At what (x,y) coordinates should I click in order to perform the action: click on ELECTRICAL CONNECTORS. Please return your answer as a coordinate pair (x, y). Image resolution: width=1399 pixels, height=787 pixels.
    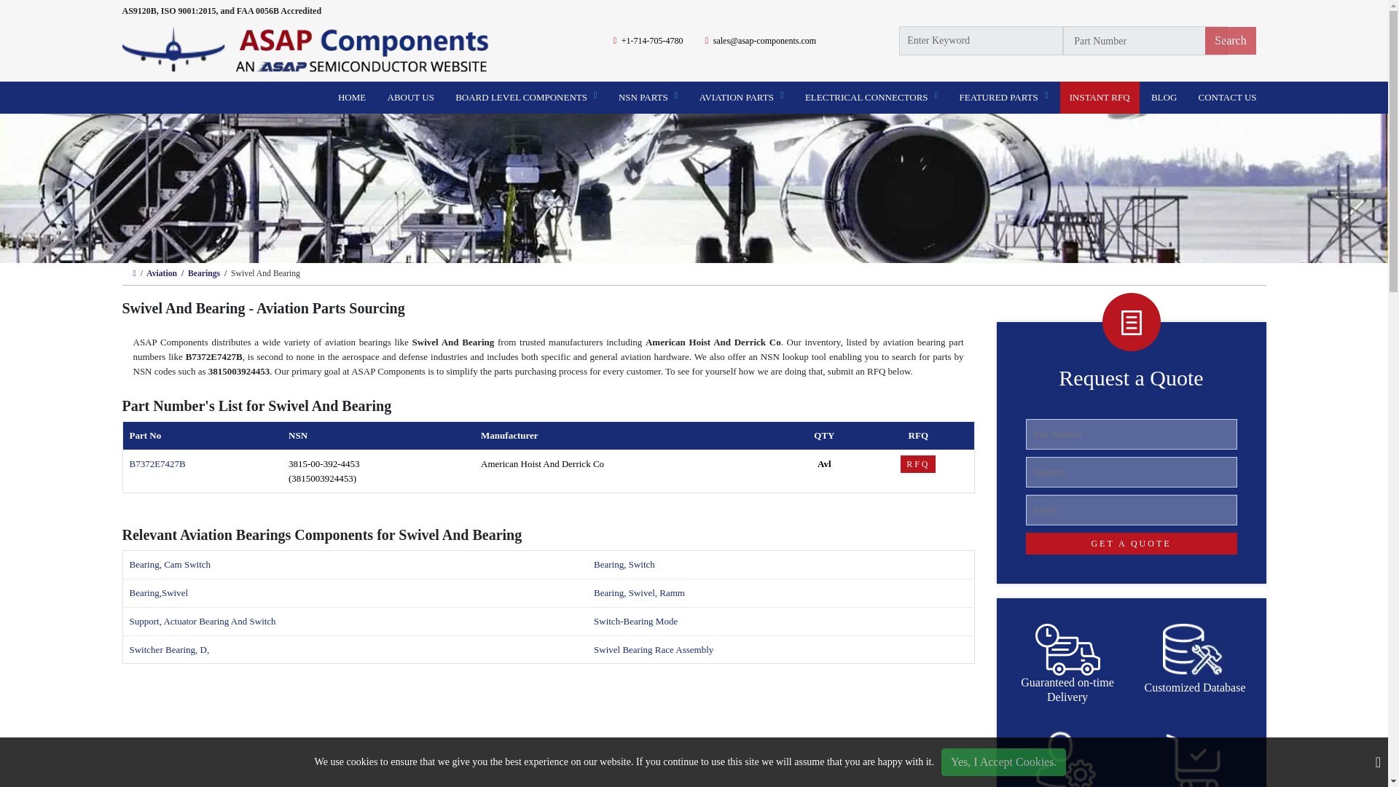
    Looking at the image, I should click on (871, 98).